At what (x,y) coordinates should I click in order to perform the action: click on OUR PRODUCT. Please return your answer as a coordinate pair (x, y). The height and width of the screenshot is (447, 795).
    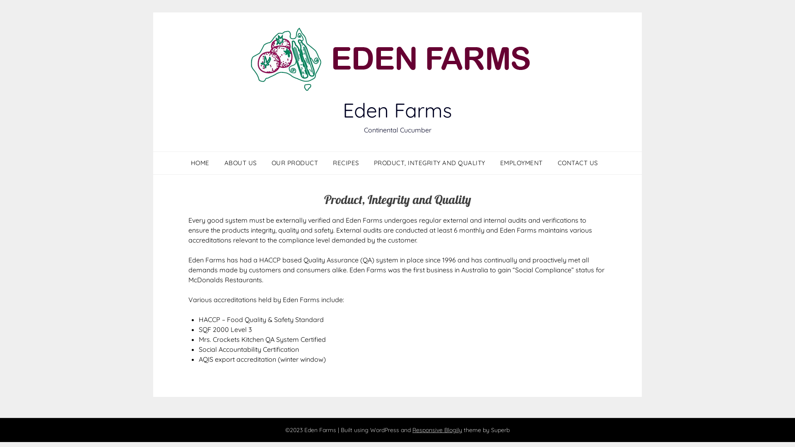
    Looking at the image, I should click on (295, 163).